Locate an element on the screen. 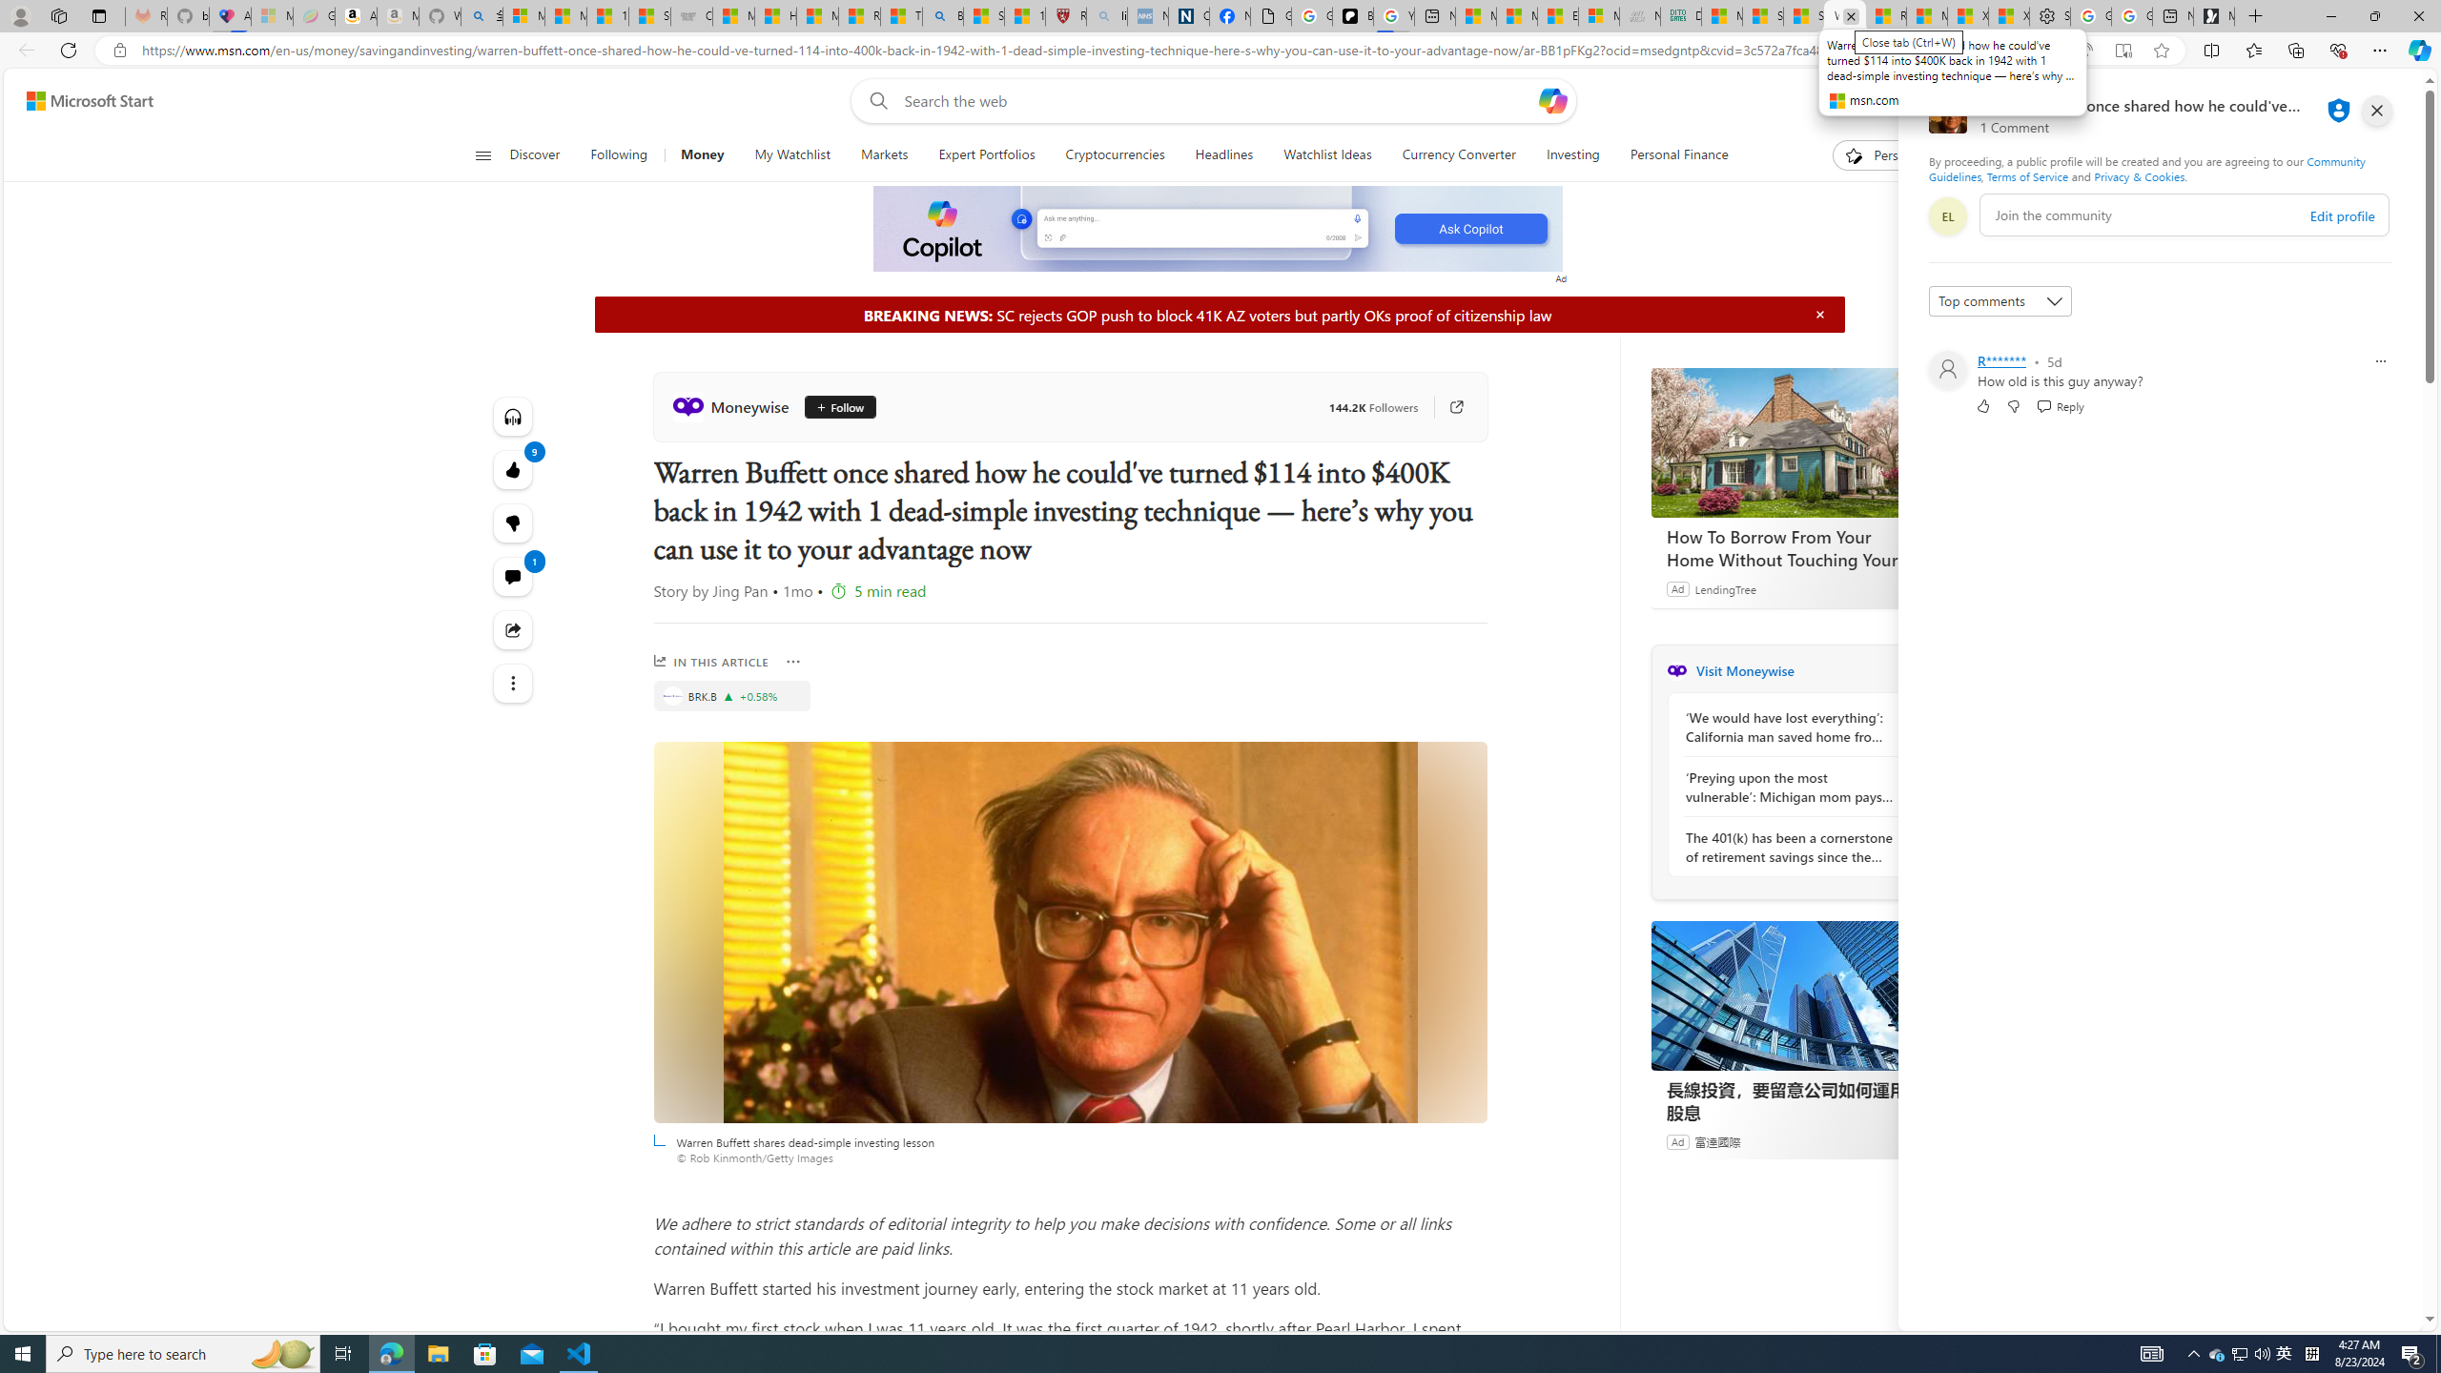  Follow is located at coordinates (833, 406).